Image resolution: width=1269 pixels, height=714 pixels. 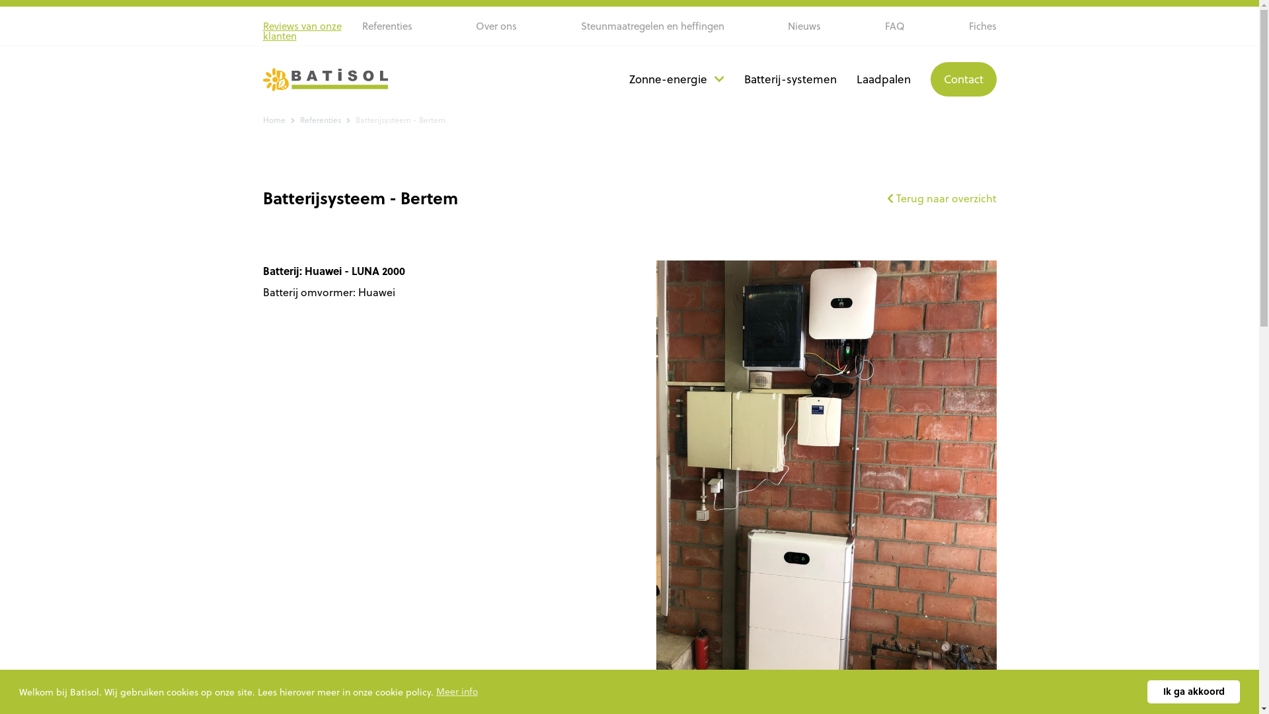 I want to click on Fiches, so click(x=983, y=26).